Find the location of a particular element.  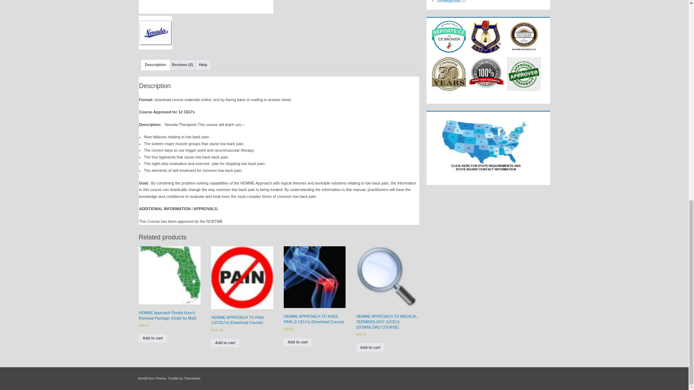

Add to cart is located at coordinates (153, 338).